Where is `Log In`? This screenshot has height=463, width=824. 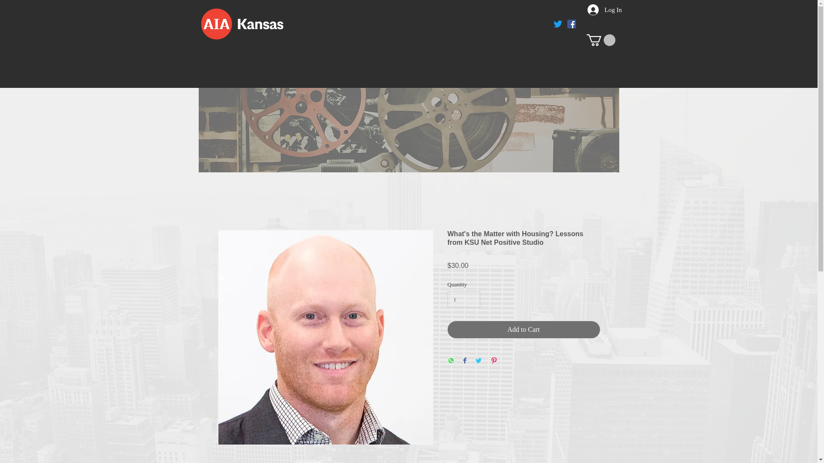
Log In is located at coordinates (598, 10).